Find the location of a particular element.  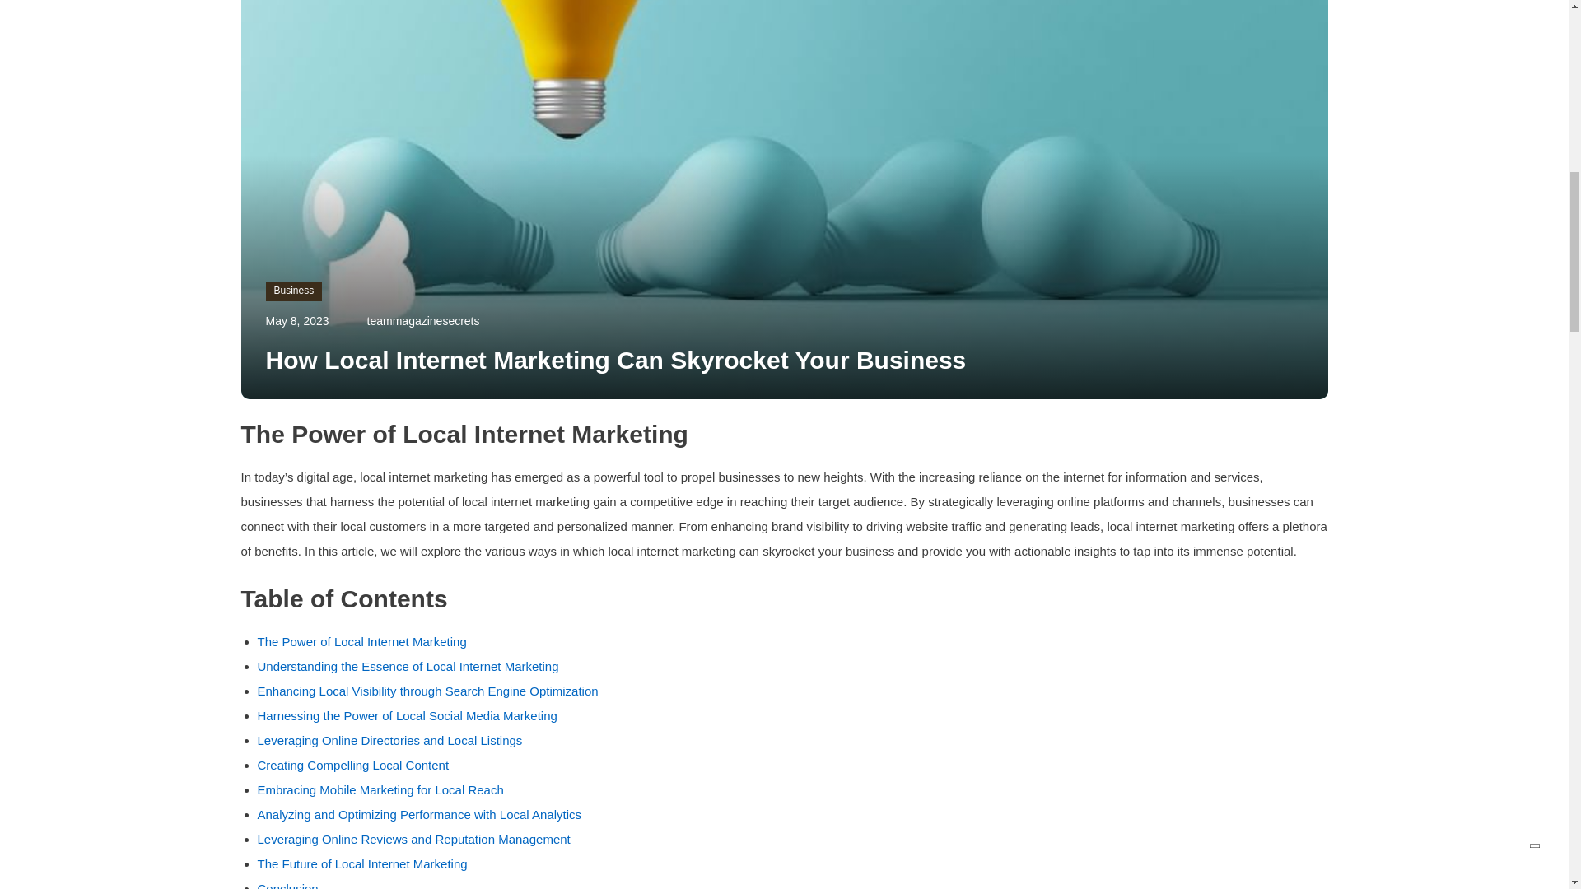

The Power of Local Internet Marketing  is located at coordinates (362, 642).